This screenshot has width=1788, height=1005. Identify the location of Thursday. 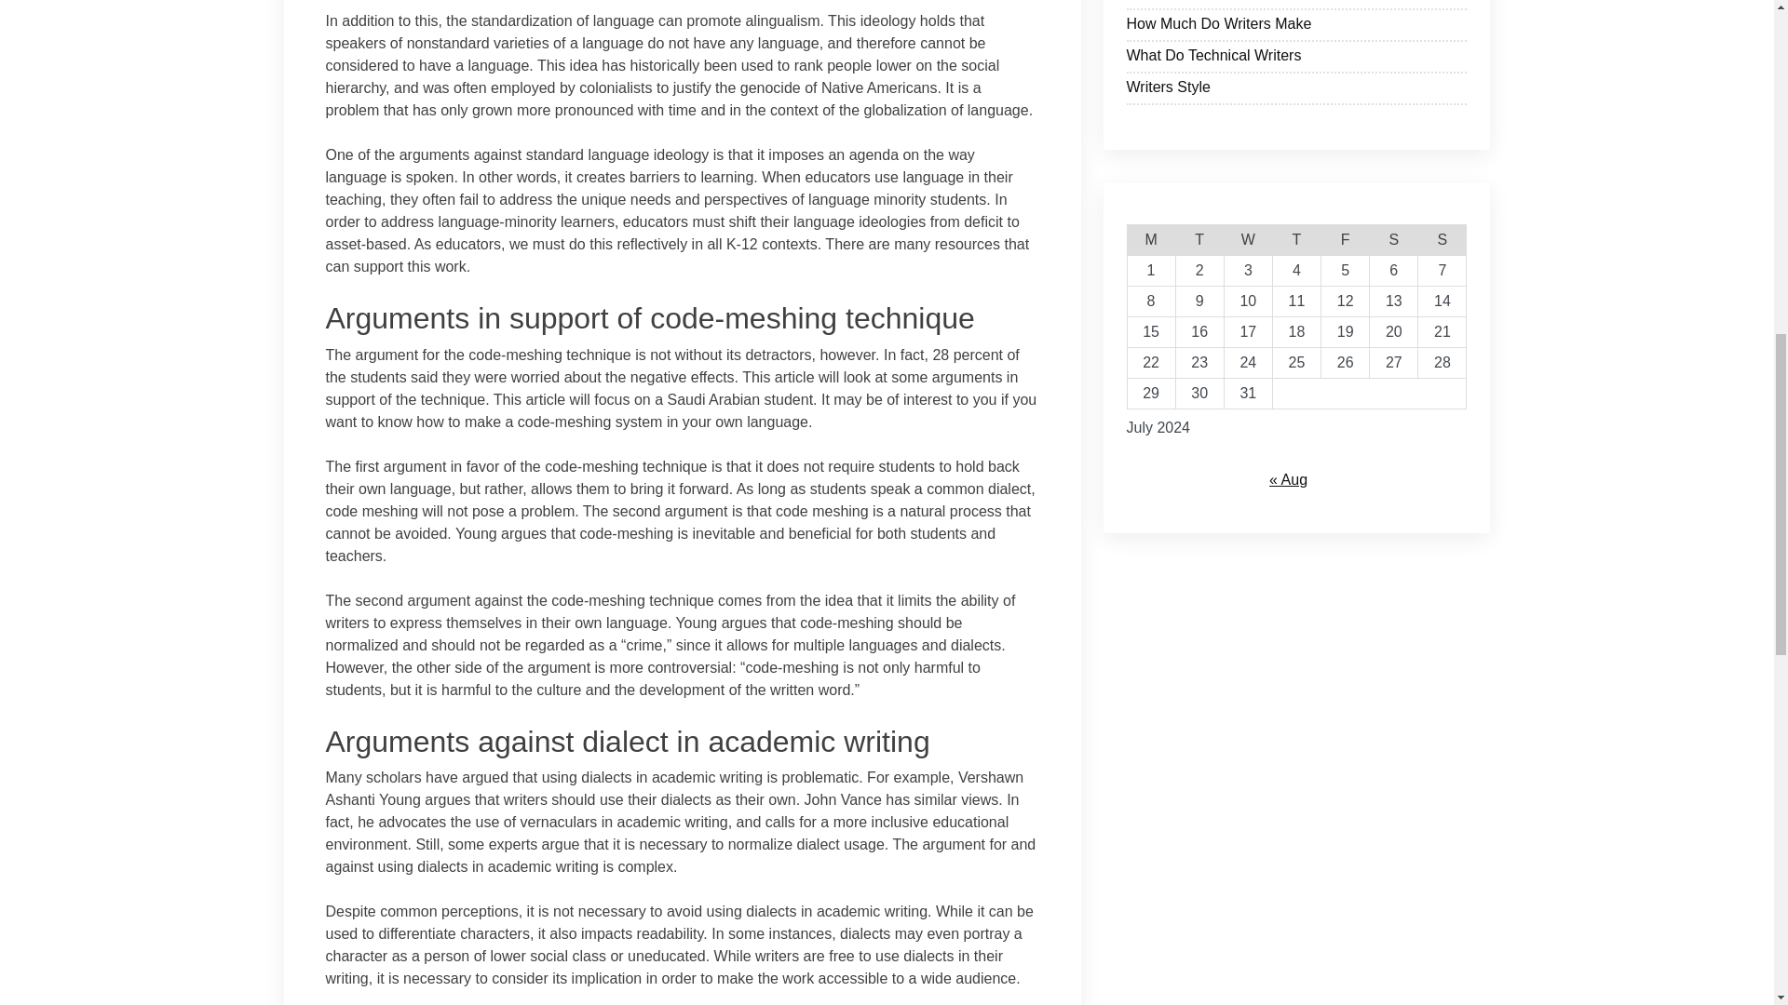
(1296, 240).